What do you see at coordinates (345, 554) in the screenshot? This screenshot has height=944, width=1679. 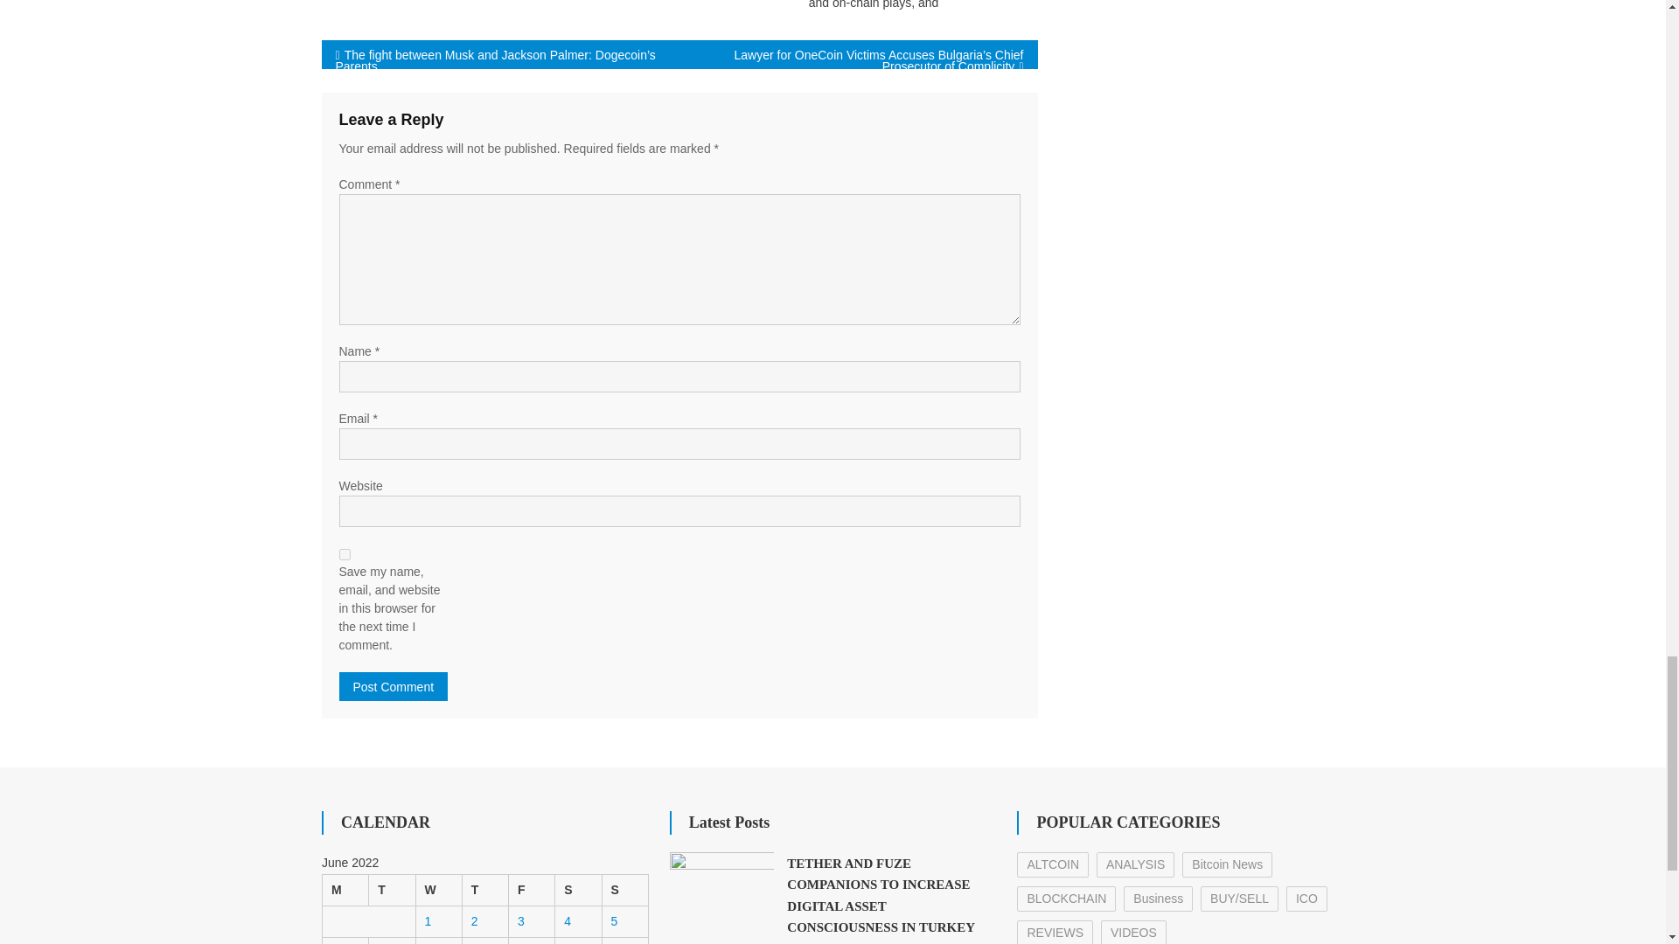 I see `yes` at bounding box center [345, 554].